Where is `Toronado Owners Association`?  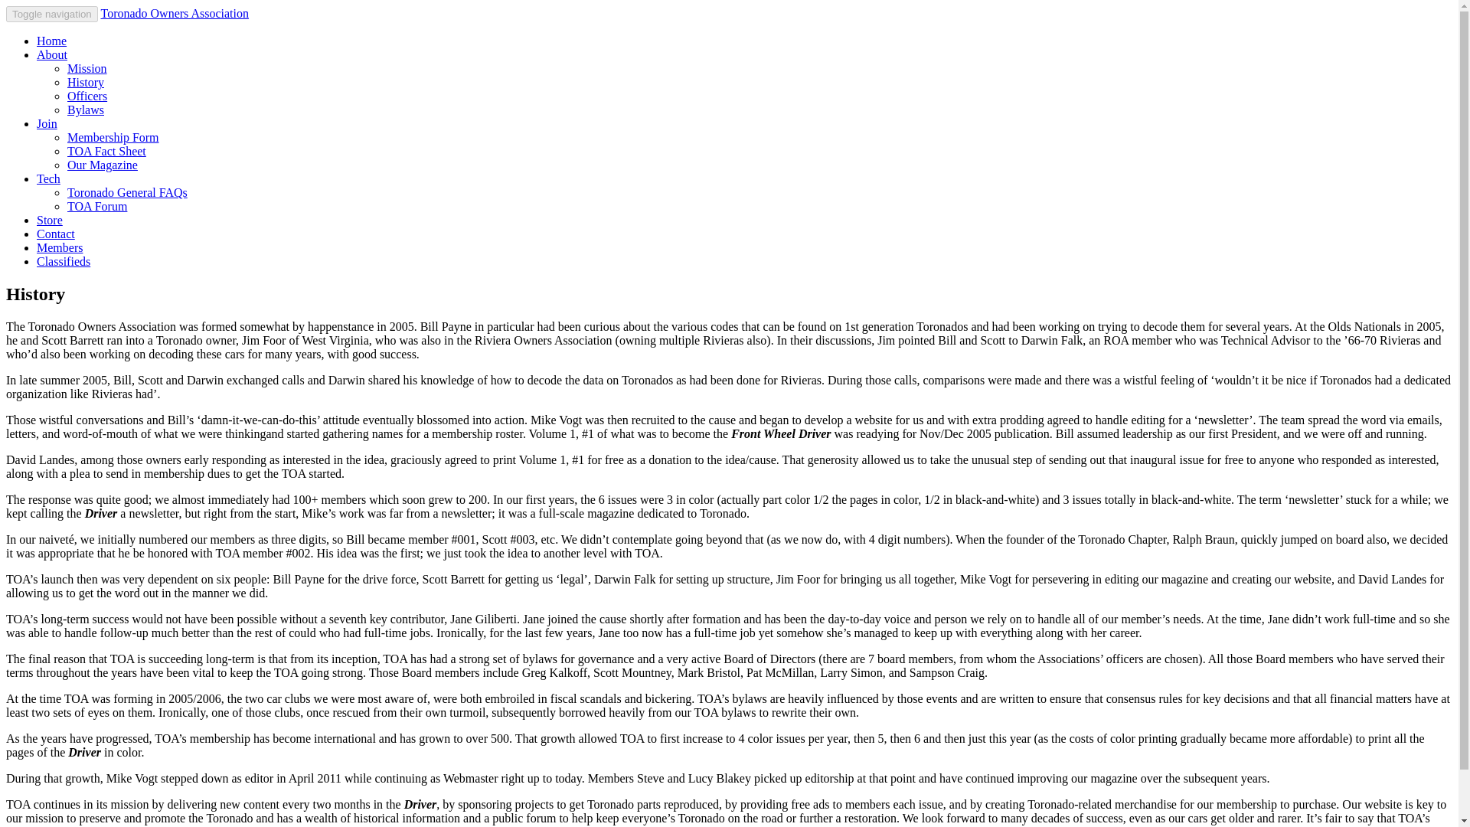 Toronado Owners Association is located at coordinates (174, 12).